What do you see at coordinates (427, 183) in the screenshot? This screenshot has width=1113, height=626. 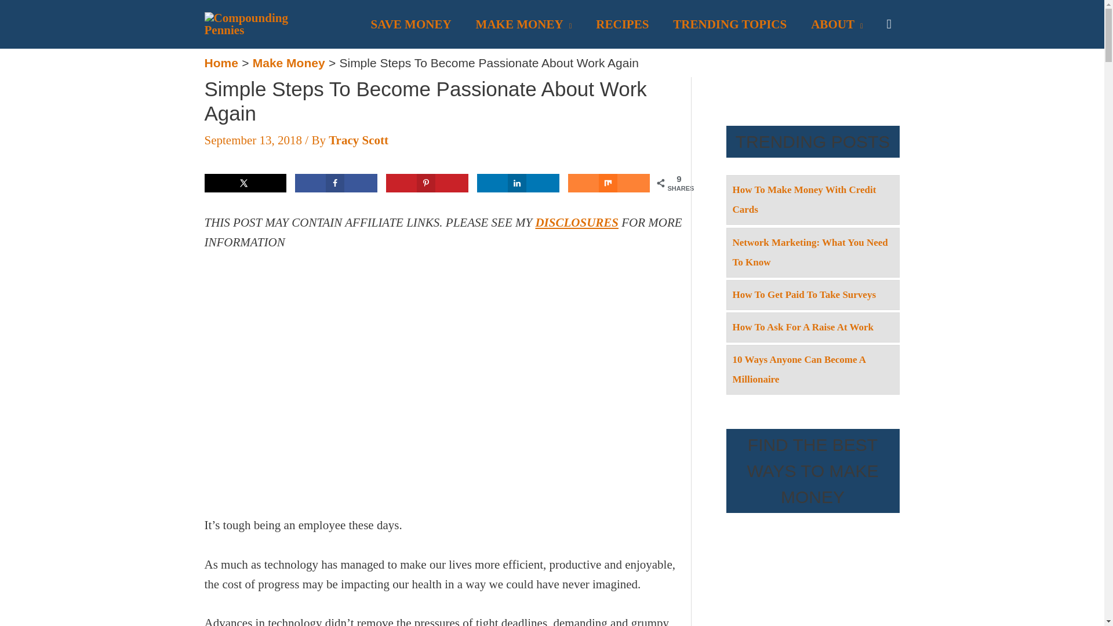 I see `Save to Pinterest` at bounding box center [427, 183].